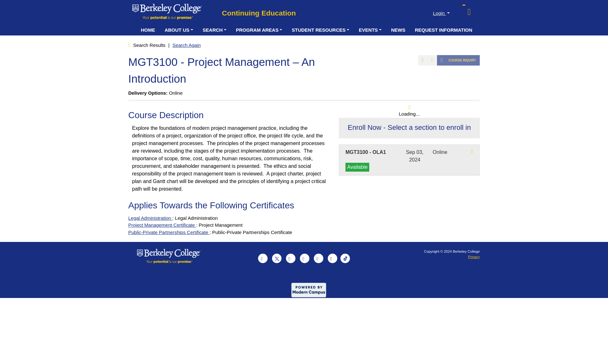 The height and width of the screenshot is (342, 608). What do you see at coordinates (422, 60) in the screenshot?
I see `Email this information to yourself or a friend` at bounding box center [422, 60].